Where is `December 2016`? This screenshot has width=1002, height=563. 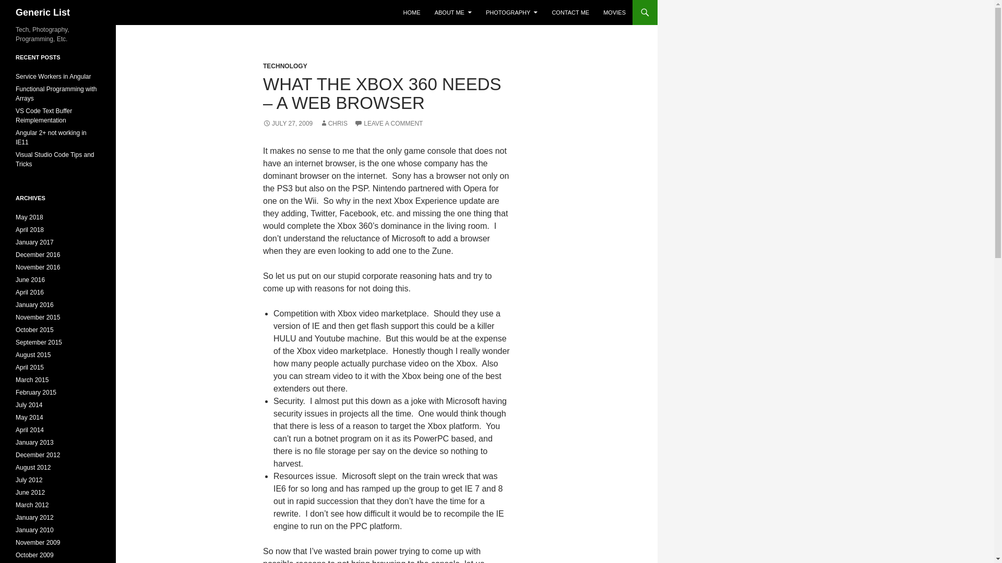
December 2016 is located at coordinates (38, 254).